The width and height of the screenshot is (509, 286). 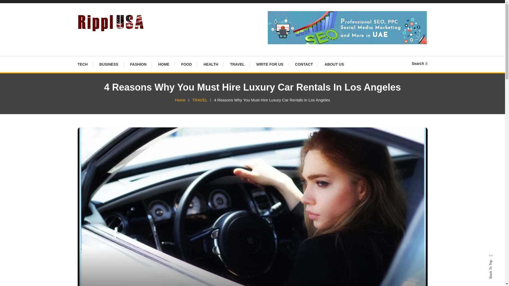 What do you see at coordinates (180, 100) in the screenshot?
I see `Home` at bounding box center [180, 100].